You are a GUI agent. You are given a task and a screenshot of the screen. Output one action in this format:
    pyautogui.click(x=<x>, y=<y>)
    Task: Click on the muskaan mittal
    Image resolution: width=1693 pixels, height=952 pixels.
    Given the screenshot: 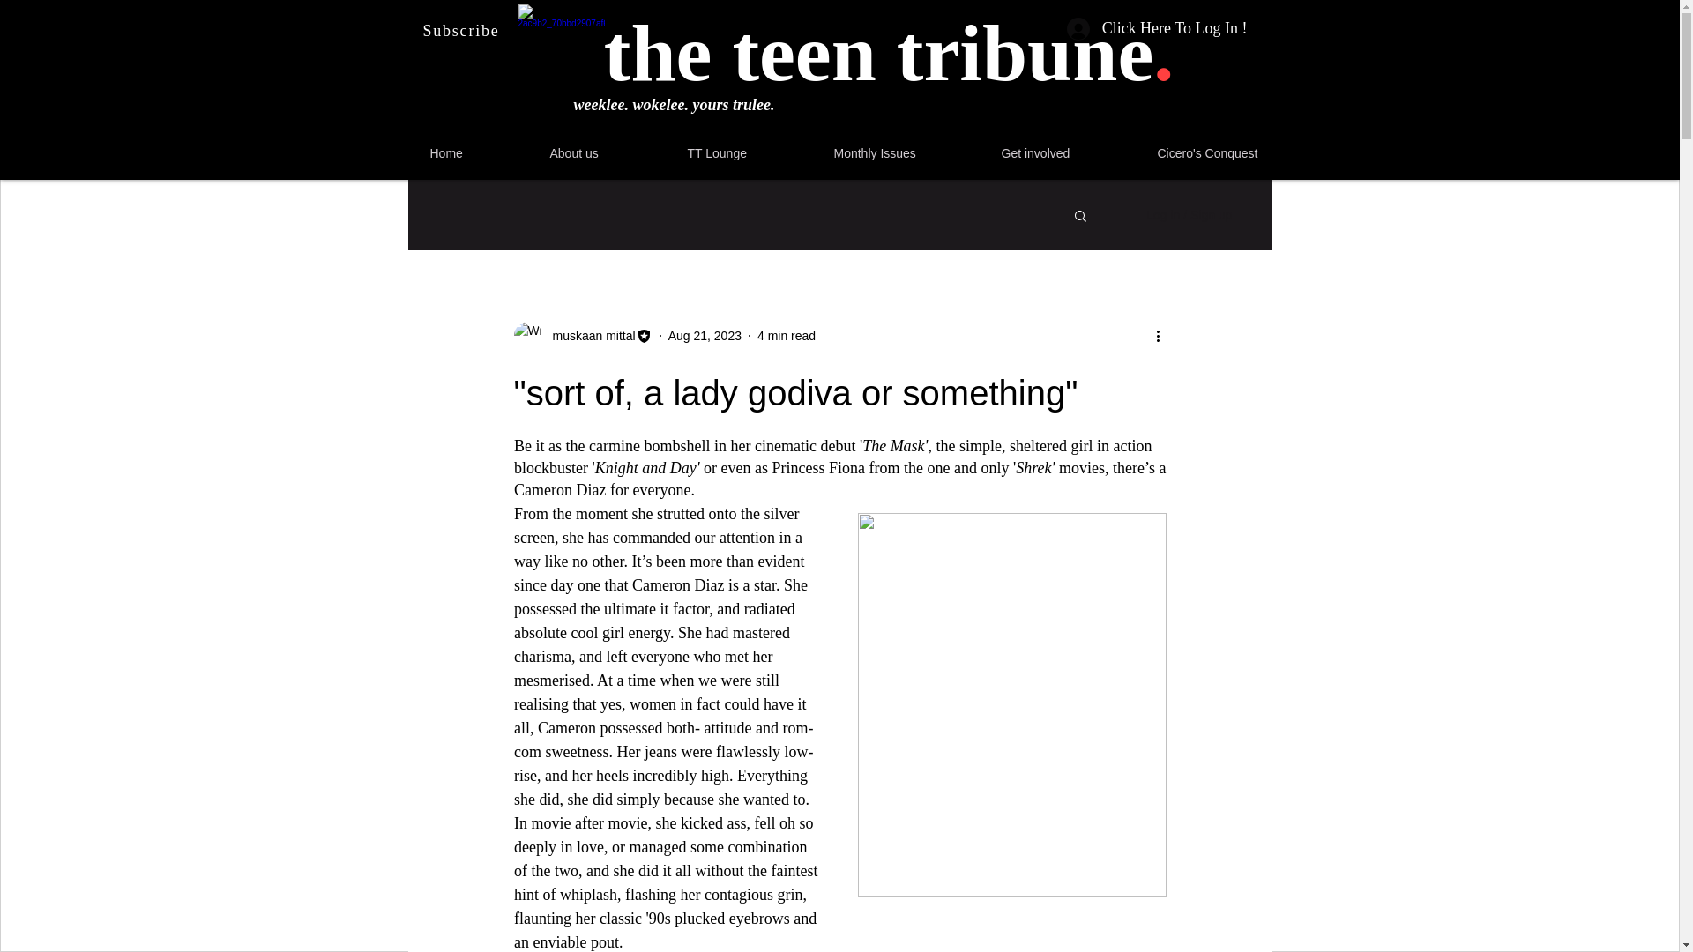 What is the action you would take?
    pyautogui.click(x=582, y=336)
    